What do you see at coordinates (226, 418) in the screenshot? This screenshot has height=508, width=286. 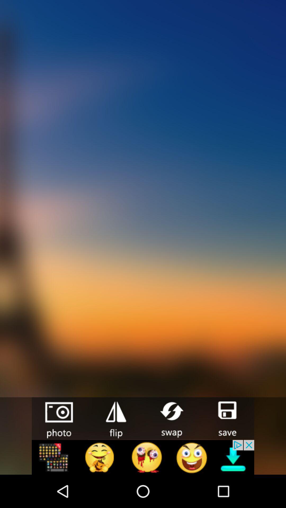 I see `save button` at bounding box center [226, 418].